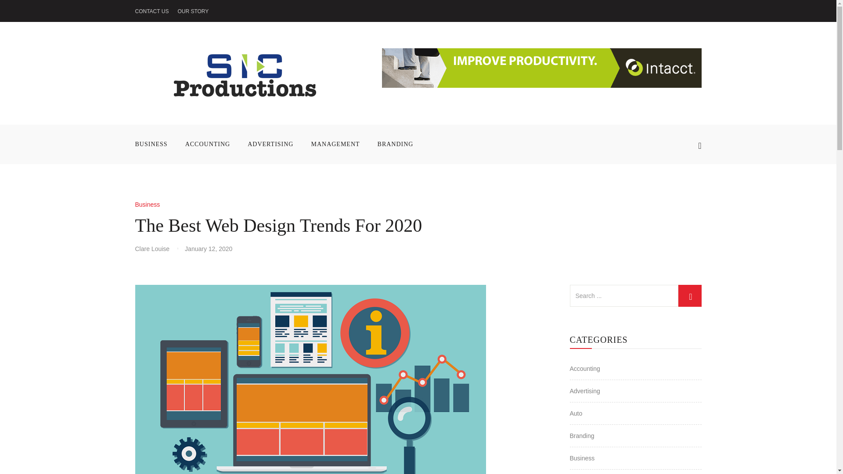 The height and width of the screenshot is (474, 843). Describe the element at coordinates (208, 248) in the screenshot. I see `January 12, 2020` at that location.